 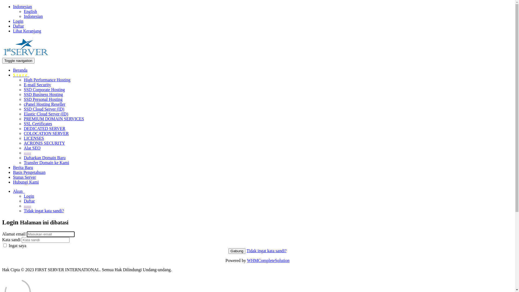 I want to click on Akun  , so click(x=19, y=191).